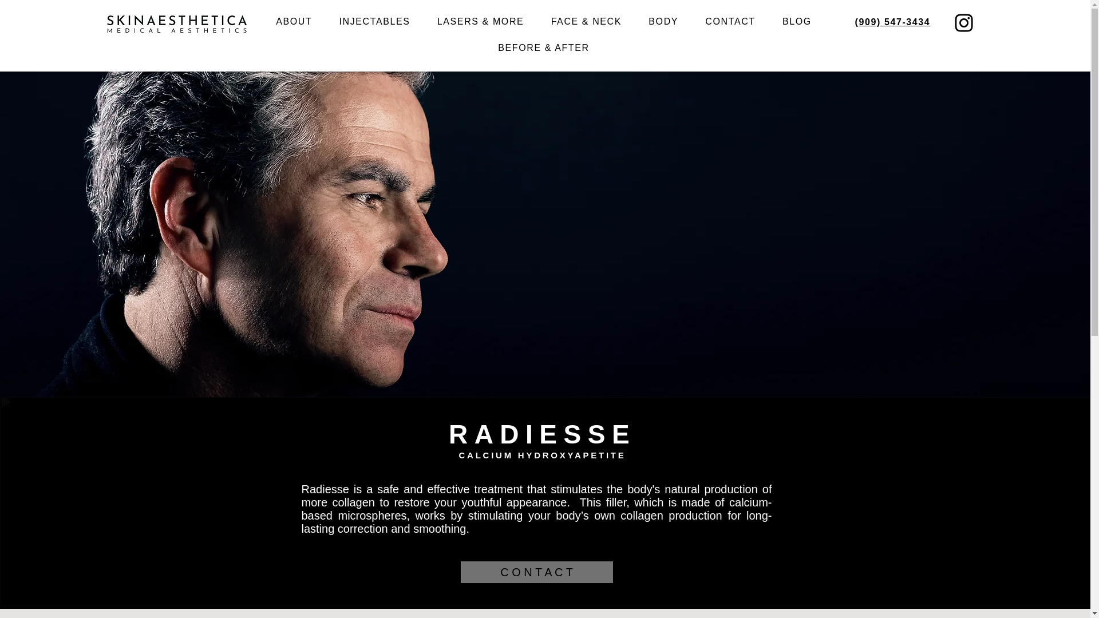 Image resolution: width=1099 pixels, height=618 pixels. I want to click on ABOUT, so click(294, 22).